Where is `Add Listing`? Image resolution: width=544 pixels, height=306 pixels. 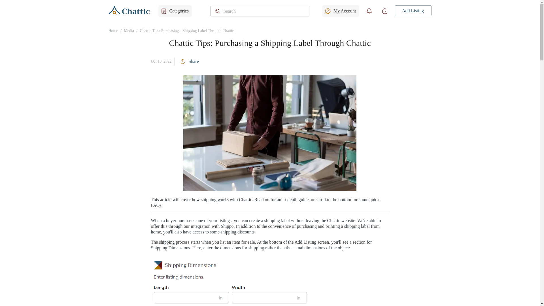
Add Listing is located at coordinates (413, 11).